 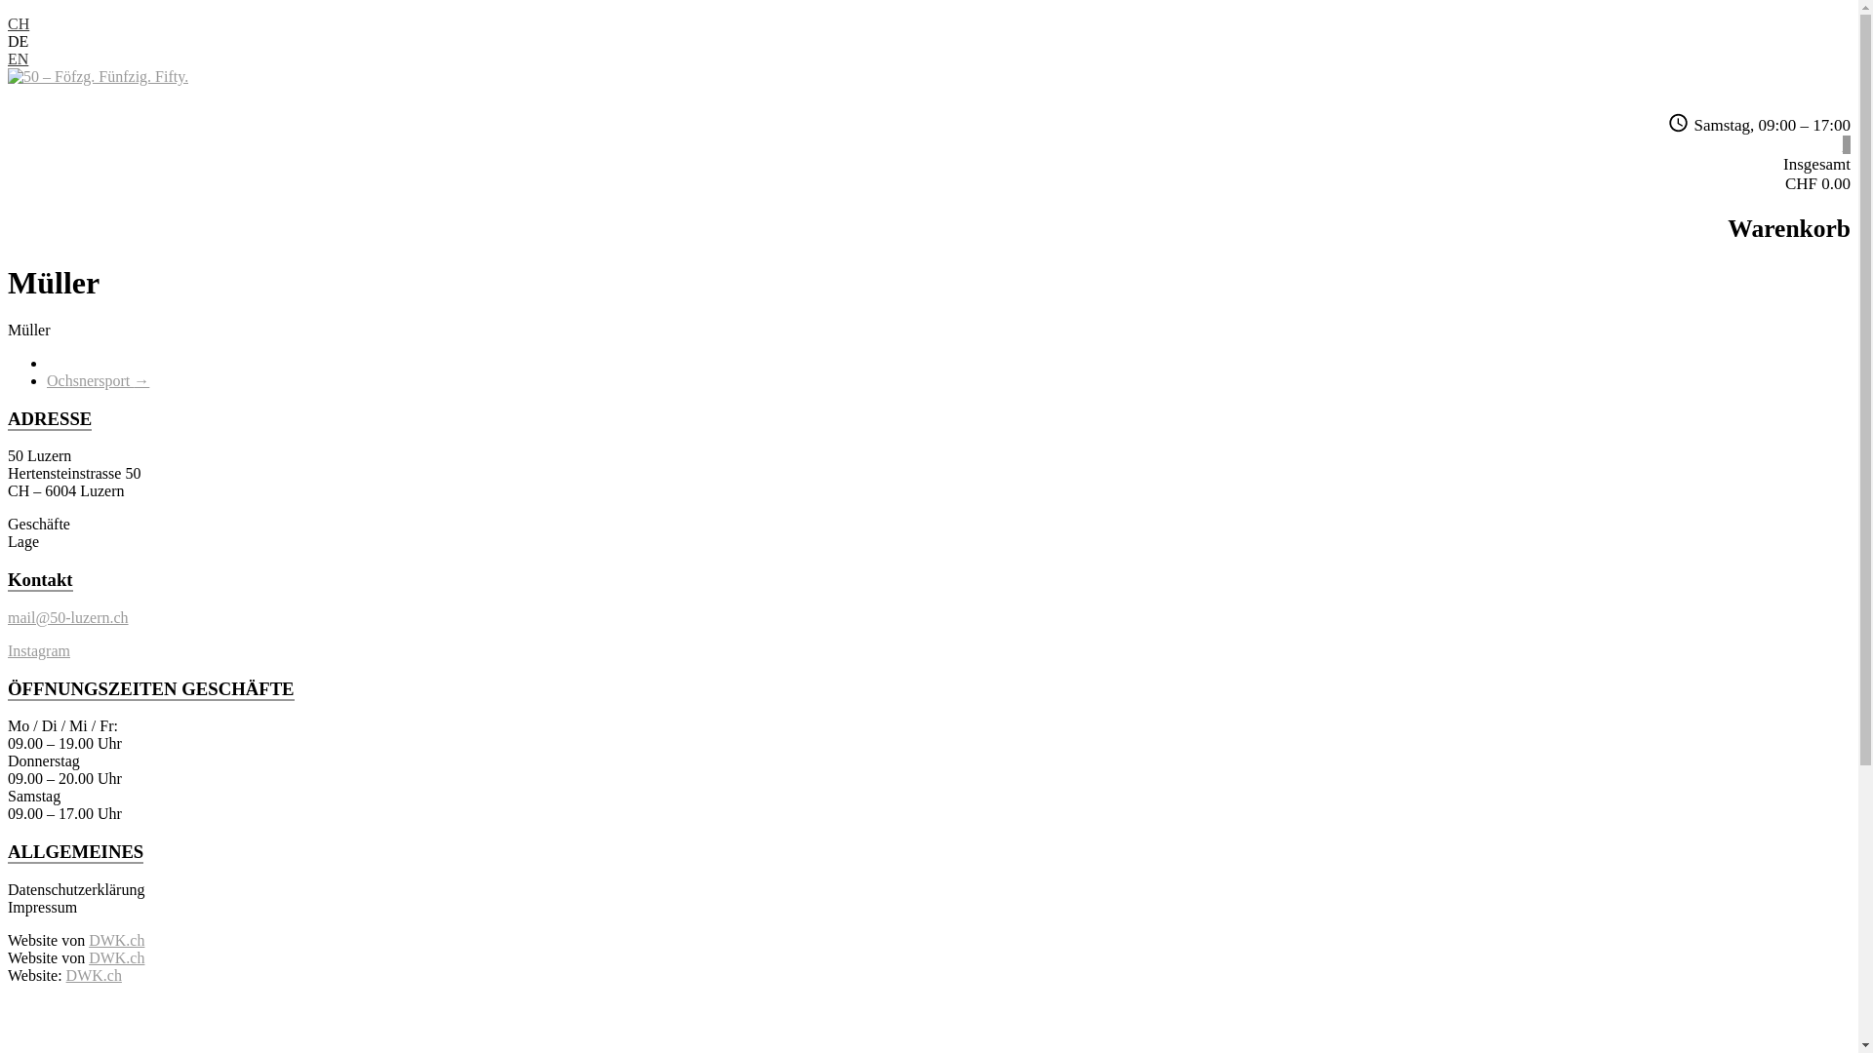 What do you see at coordinates (8, 16) in the screenshot?
I see `Zum Inhalt springen` at bounding box center [8, 16].